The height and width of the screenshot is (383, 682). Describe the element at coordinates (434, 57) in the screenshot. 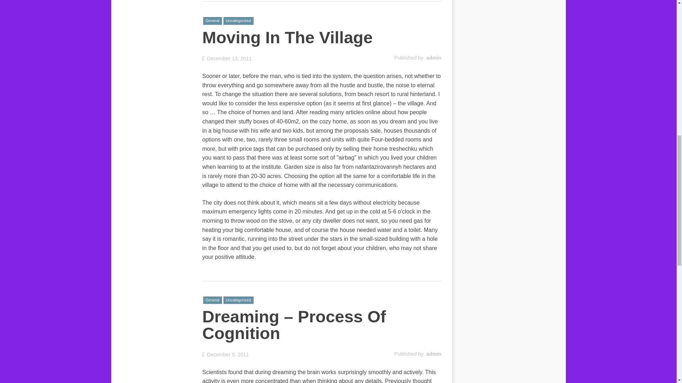

I see `Posts by admin` at that location.